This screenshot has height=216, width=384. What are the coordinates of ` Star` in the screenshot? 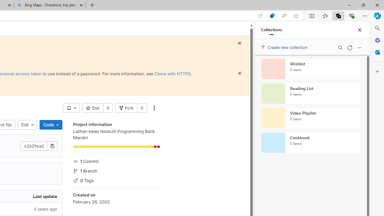 It's located at (92, 108).